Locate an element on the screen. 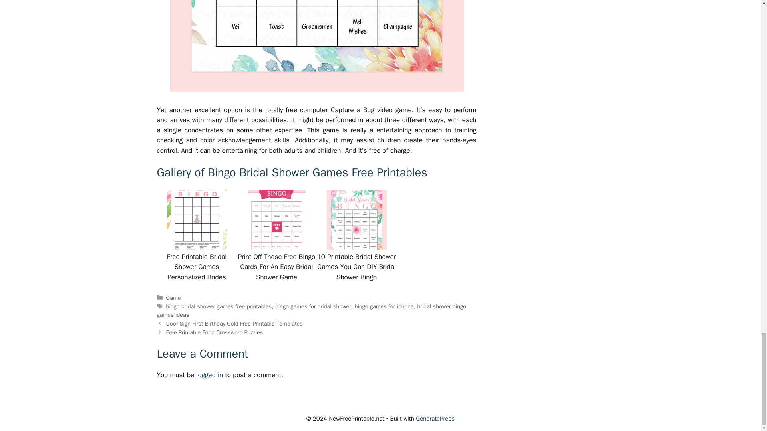 The height and width of the screenshot is (431, 767). bridal shower bingo games ideas is located at coordinates (311, 311).